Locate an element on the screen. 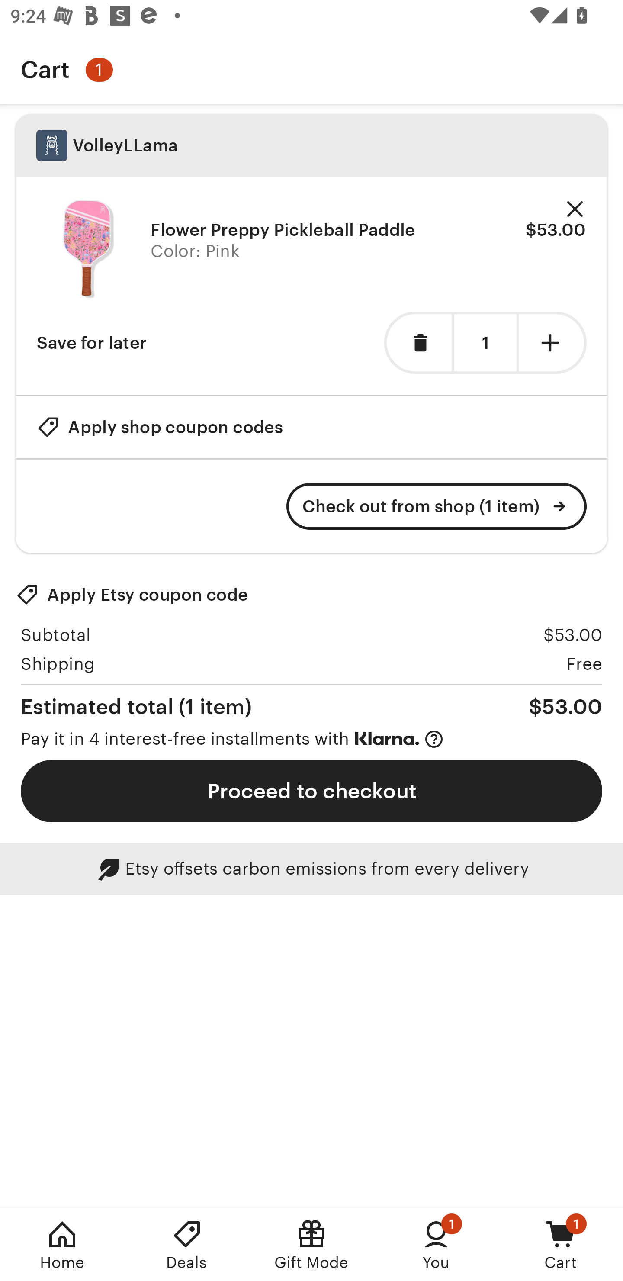  Proceed to checkout is located at coordinates (311, 791).